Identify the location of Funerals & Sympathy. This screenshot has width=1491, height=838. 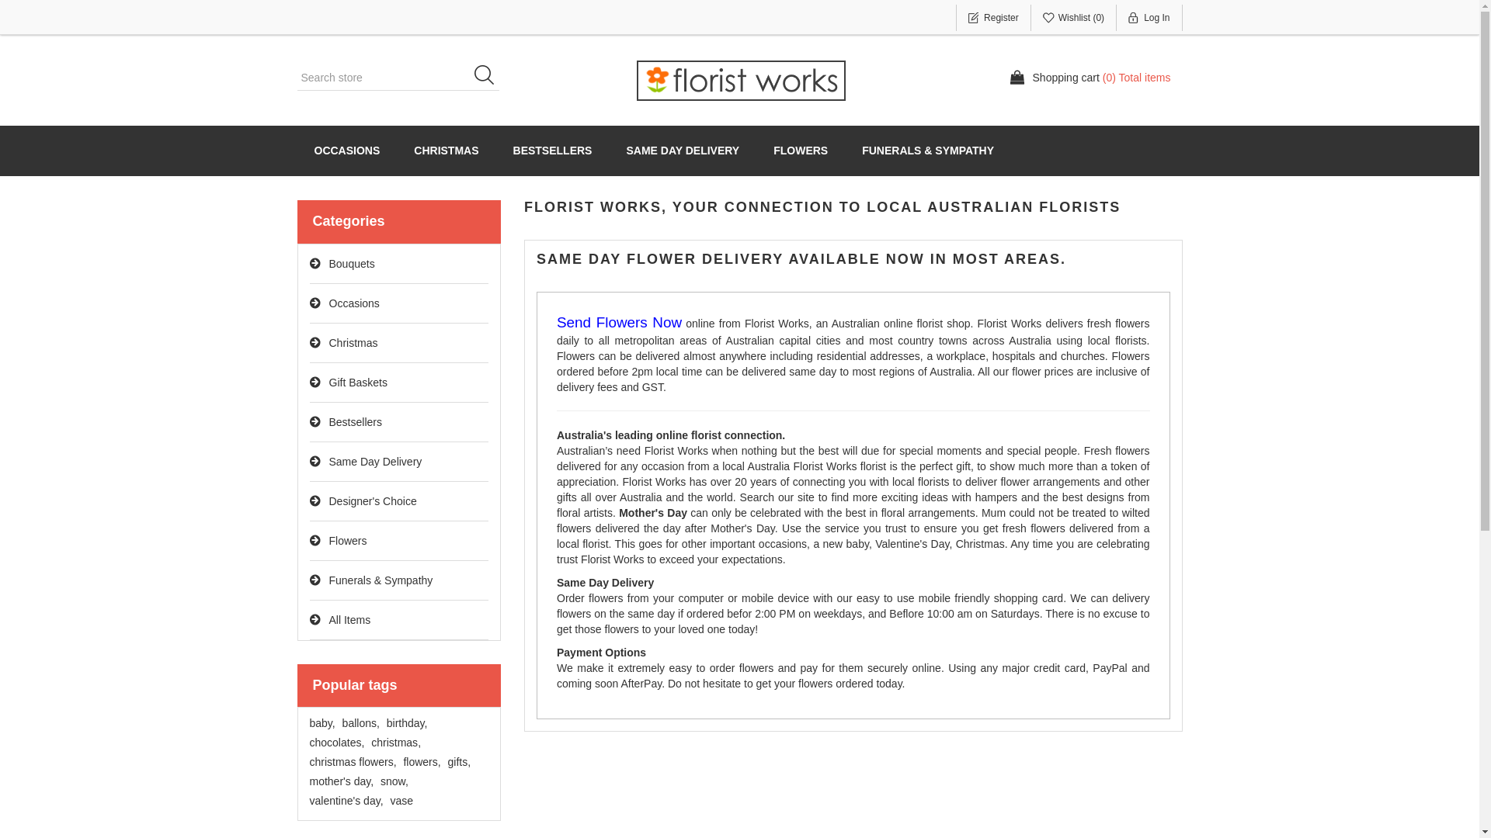
(399, 580).